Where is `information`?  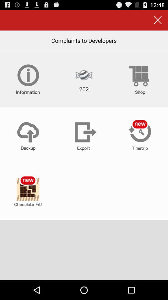 information is located at coordinates (28, 79).